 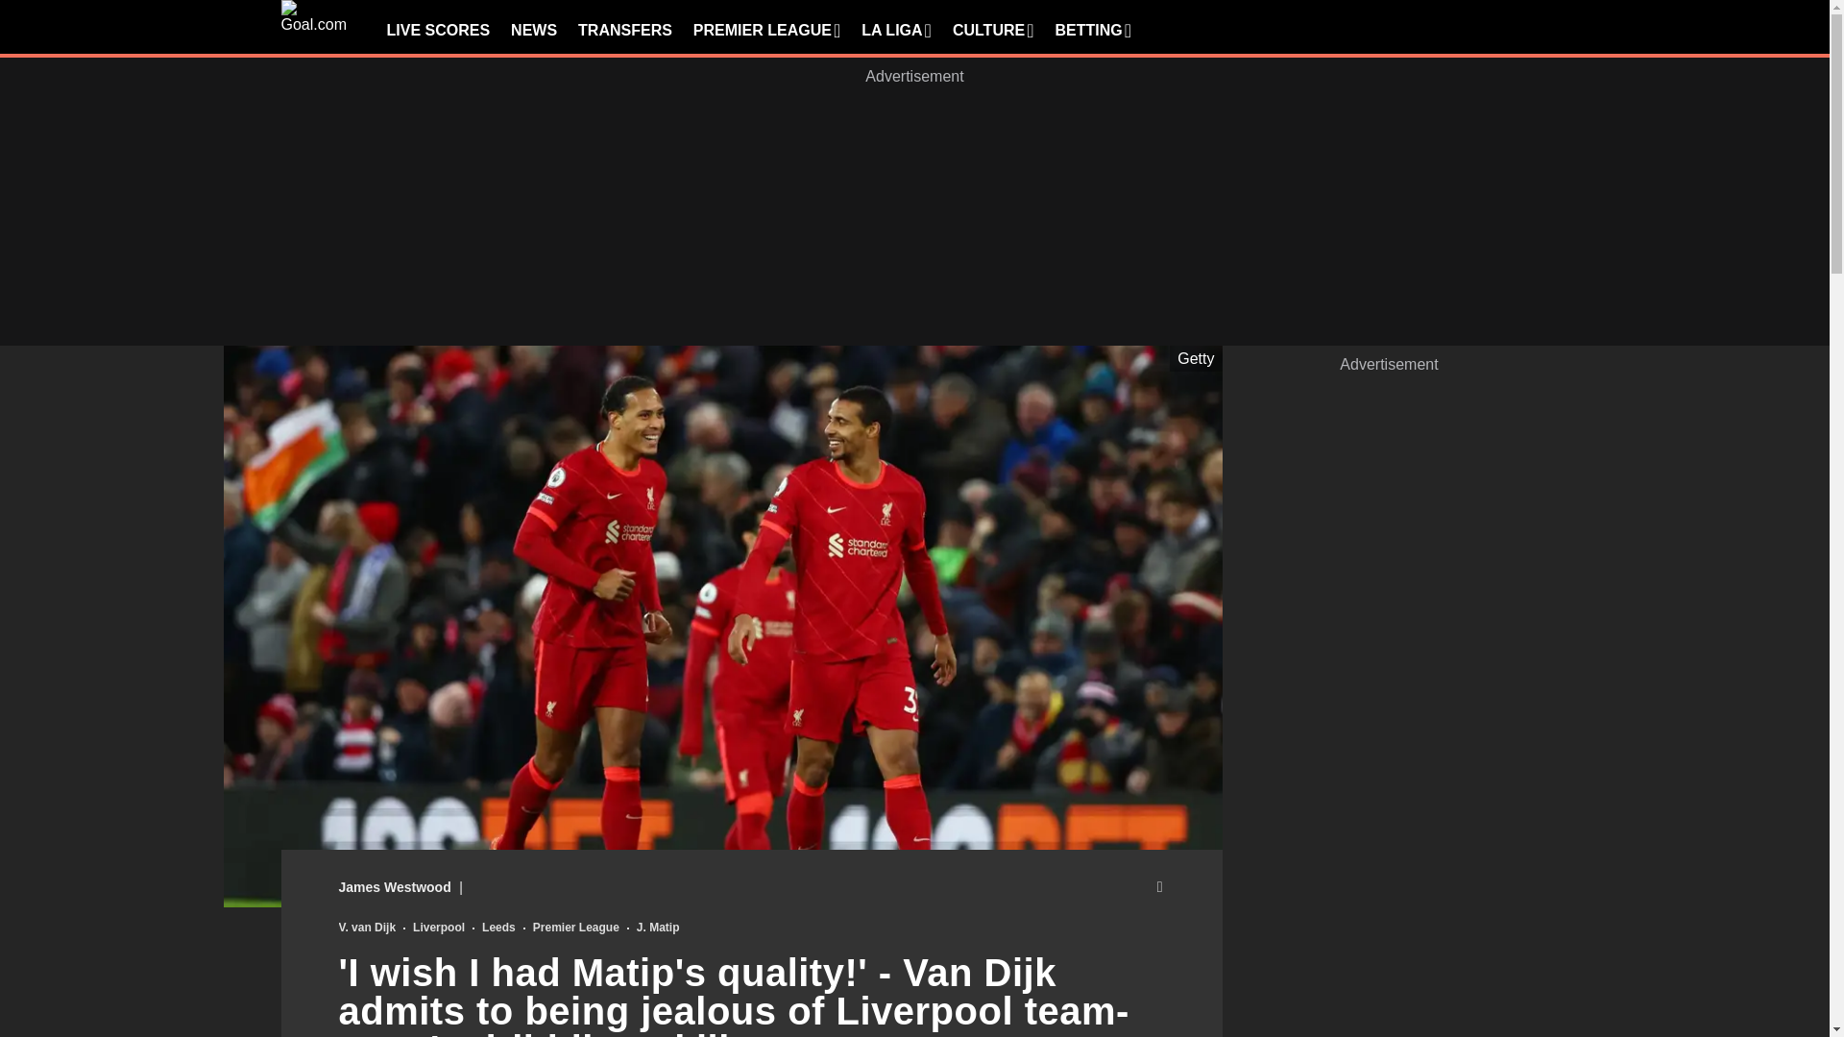 What do you see at coordinates (498, 928) in the screenshot?
I see `Leeds` at bounding box center [498, 928].